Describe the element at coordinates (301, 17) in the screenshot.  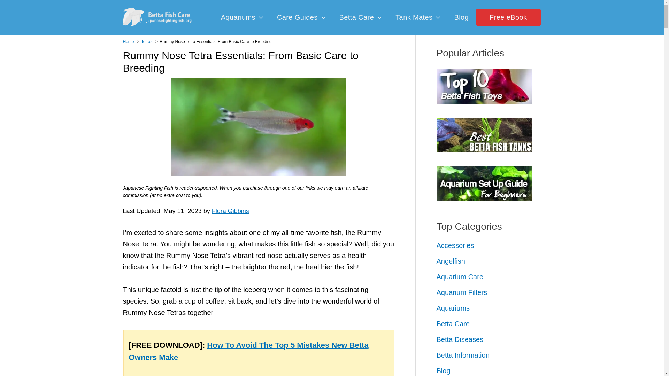
I see `Care Guides` at that location.